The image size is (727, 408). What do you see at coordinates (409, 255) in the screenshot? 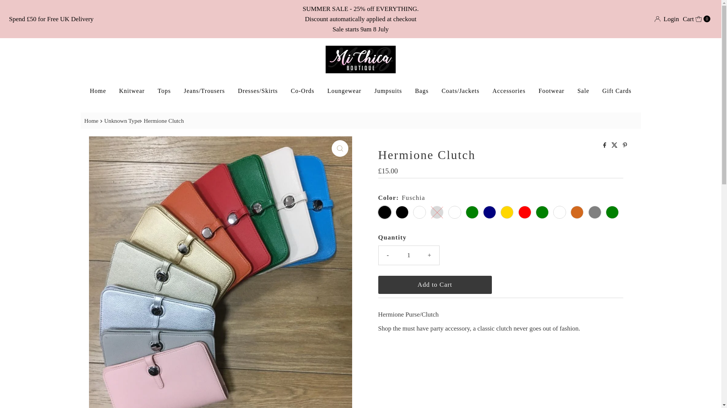
I see `1` at bounding box center [409, 255].